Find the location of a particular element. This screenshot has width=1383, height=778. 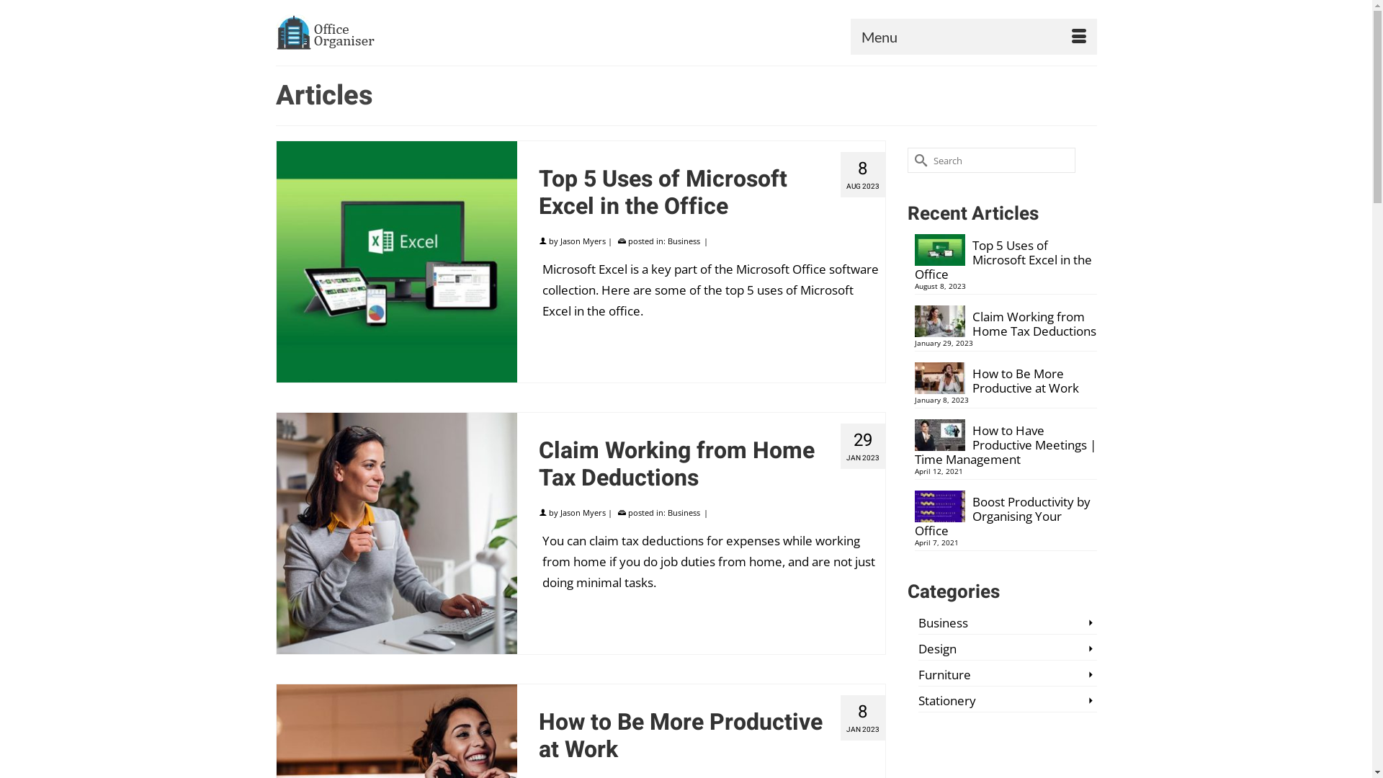

Claim Working from Home Tax Deductions is located at coordinates (1006, 322).